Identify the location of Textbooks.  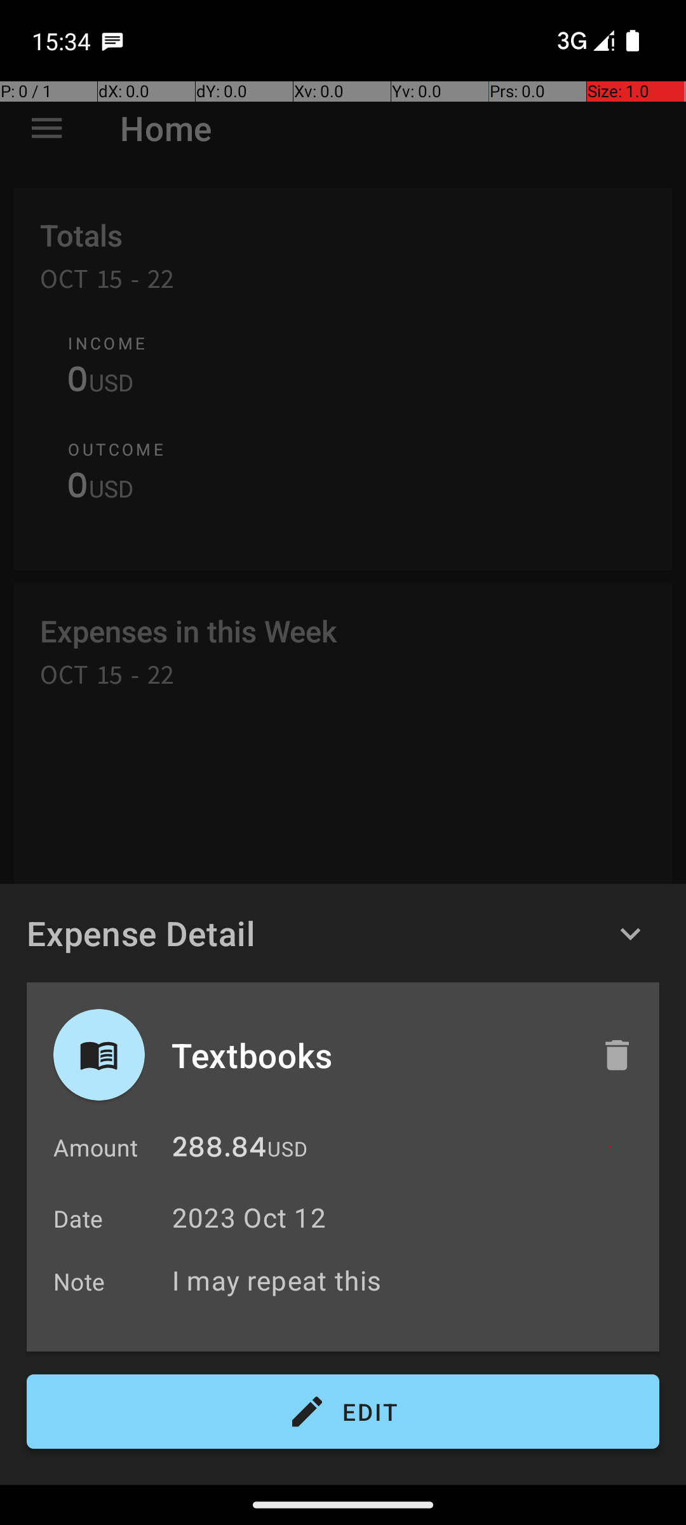
(373, 1055).